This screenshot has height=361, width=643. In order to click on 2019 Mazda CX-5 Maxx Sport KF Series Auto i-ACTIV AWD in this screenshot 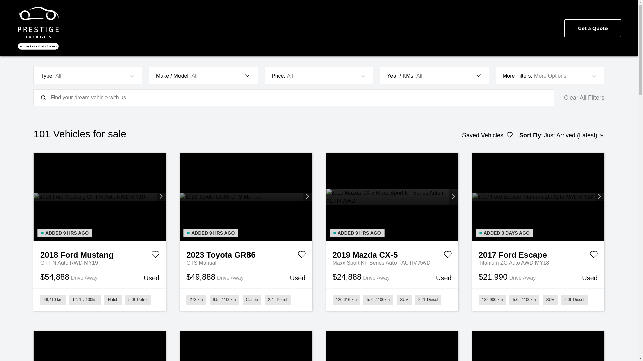, I will do `click(392, 197)`.